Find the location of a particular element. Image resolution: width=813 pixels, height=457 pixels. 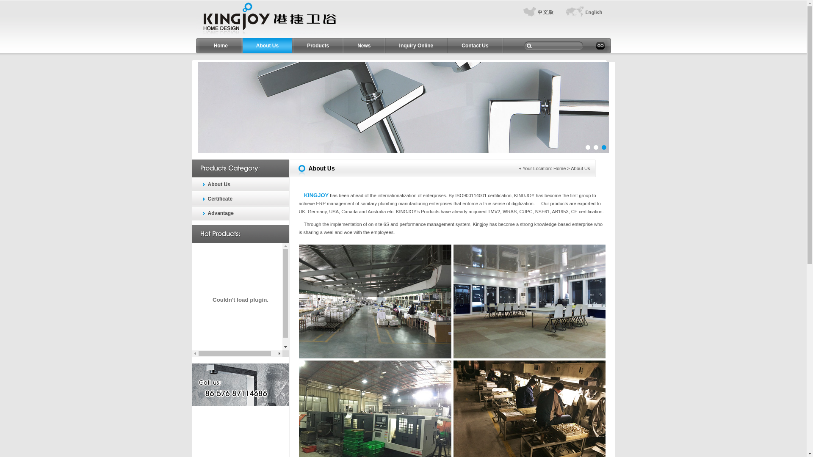

Inquiry Online is located at coordinates (417, 46).